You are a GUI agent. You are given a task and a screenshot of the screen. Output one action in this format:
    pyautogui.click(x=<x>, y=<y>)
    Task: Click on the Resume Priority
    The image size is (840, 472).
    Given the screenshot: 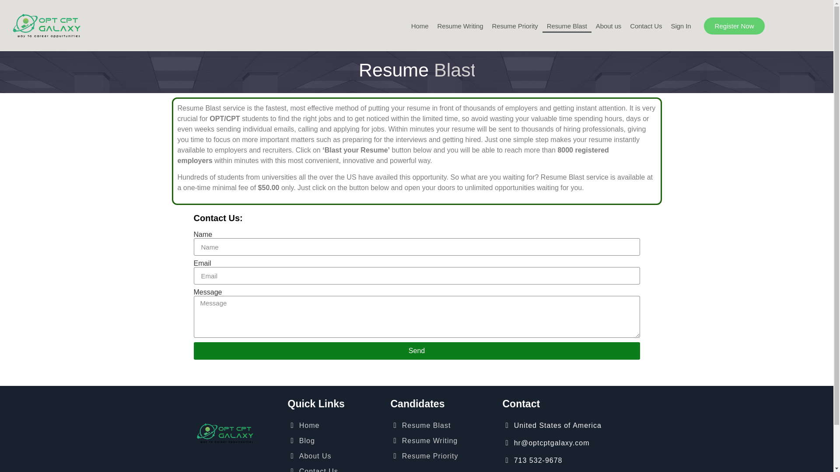 What is the action you would take?
    pyautogui.click(x=514, y=26)
    